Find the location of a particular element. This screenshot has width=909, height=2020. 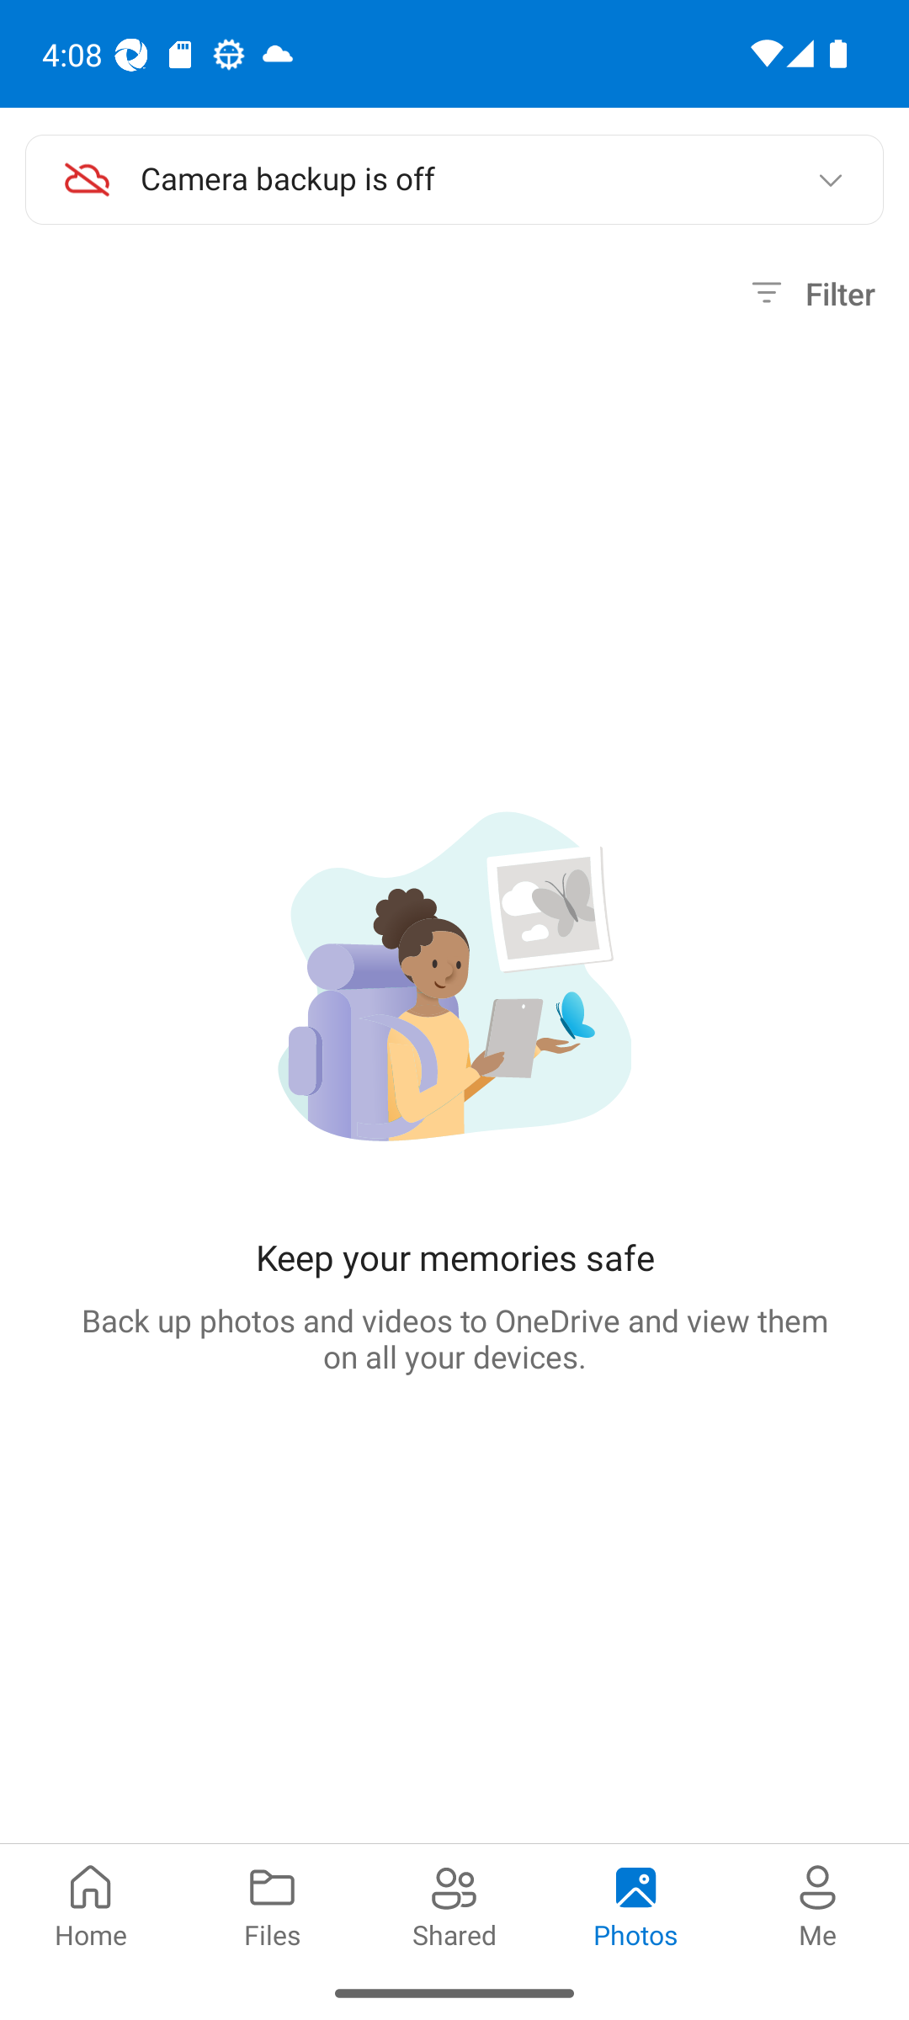

Me pivot Me is located at coordinates (818, 1904).